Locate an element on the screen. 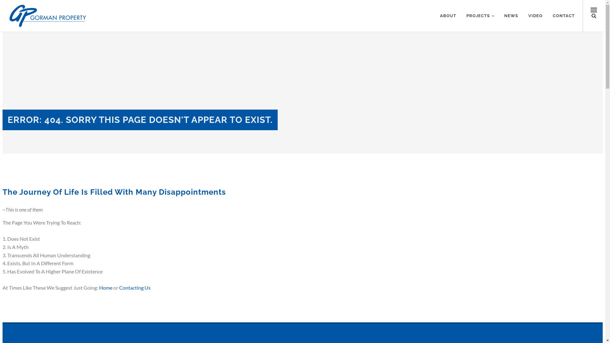 Image resolution: width=610 pixels, height=343 pixels. CONTACT is located at coordinates (564, 16).